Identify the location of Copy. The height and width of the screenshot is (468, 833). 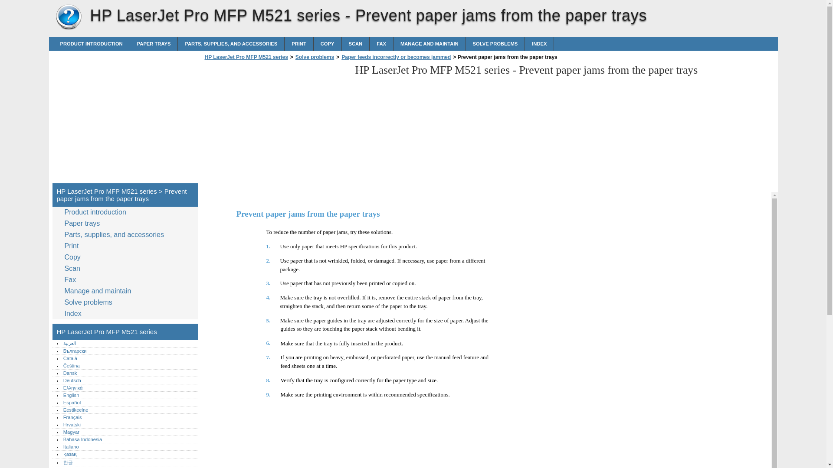
(328, 43).